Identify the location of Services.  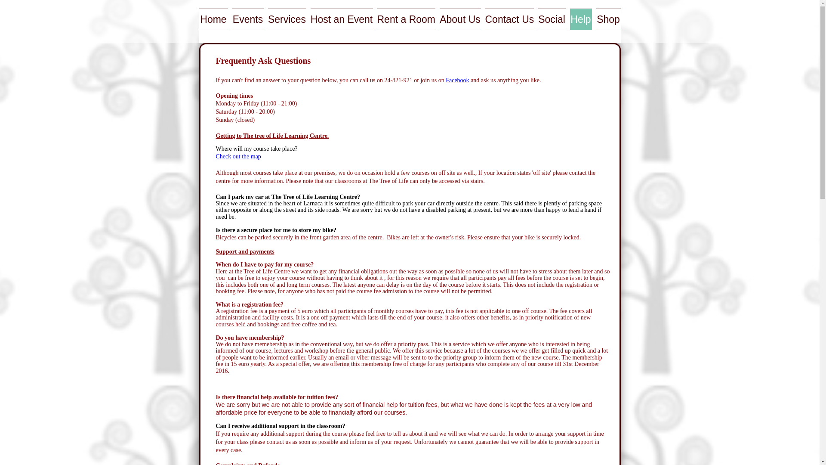
(287, 19).